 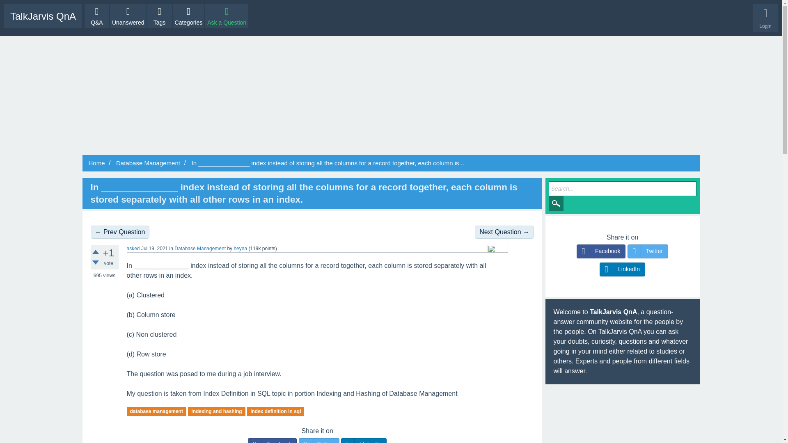 I want to click on Database Management, so click(x=199, y=249).